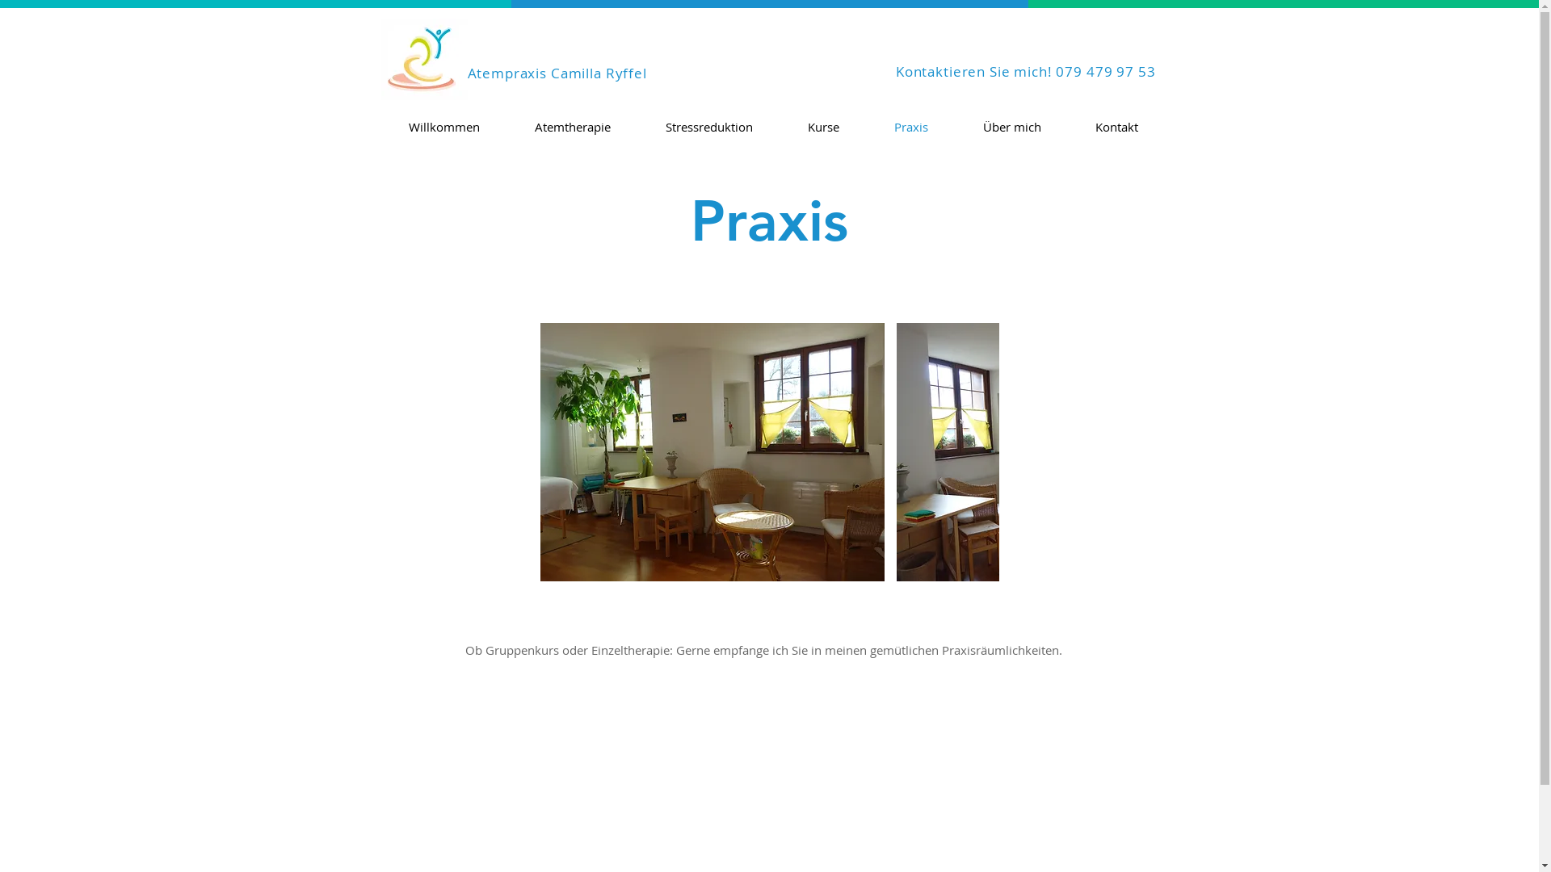 The height and width of the screenshot is (872, 1551). What do you see at coordinates (1026, 71) in the screenshot?
I see `Kontaktieren Sie mich! 079 479 97 53` at bounding box center [1026, 71].